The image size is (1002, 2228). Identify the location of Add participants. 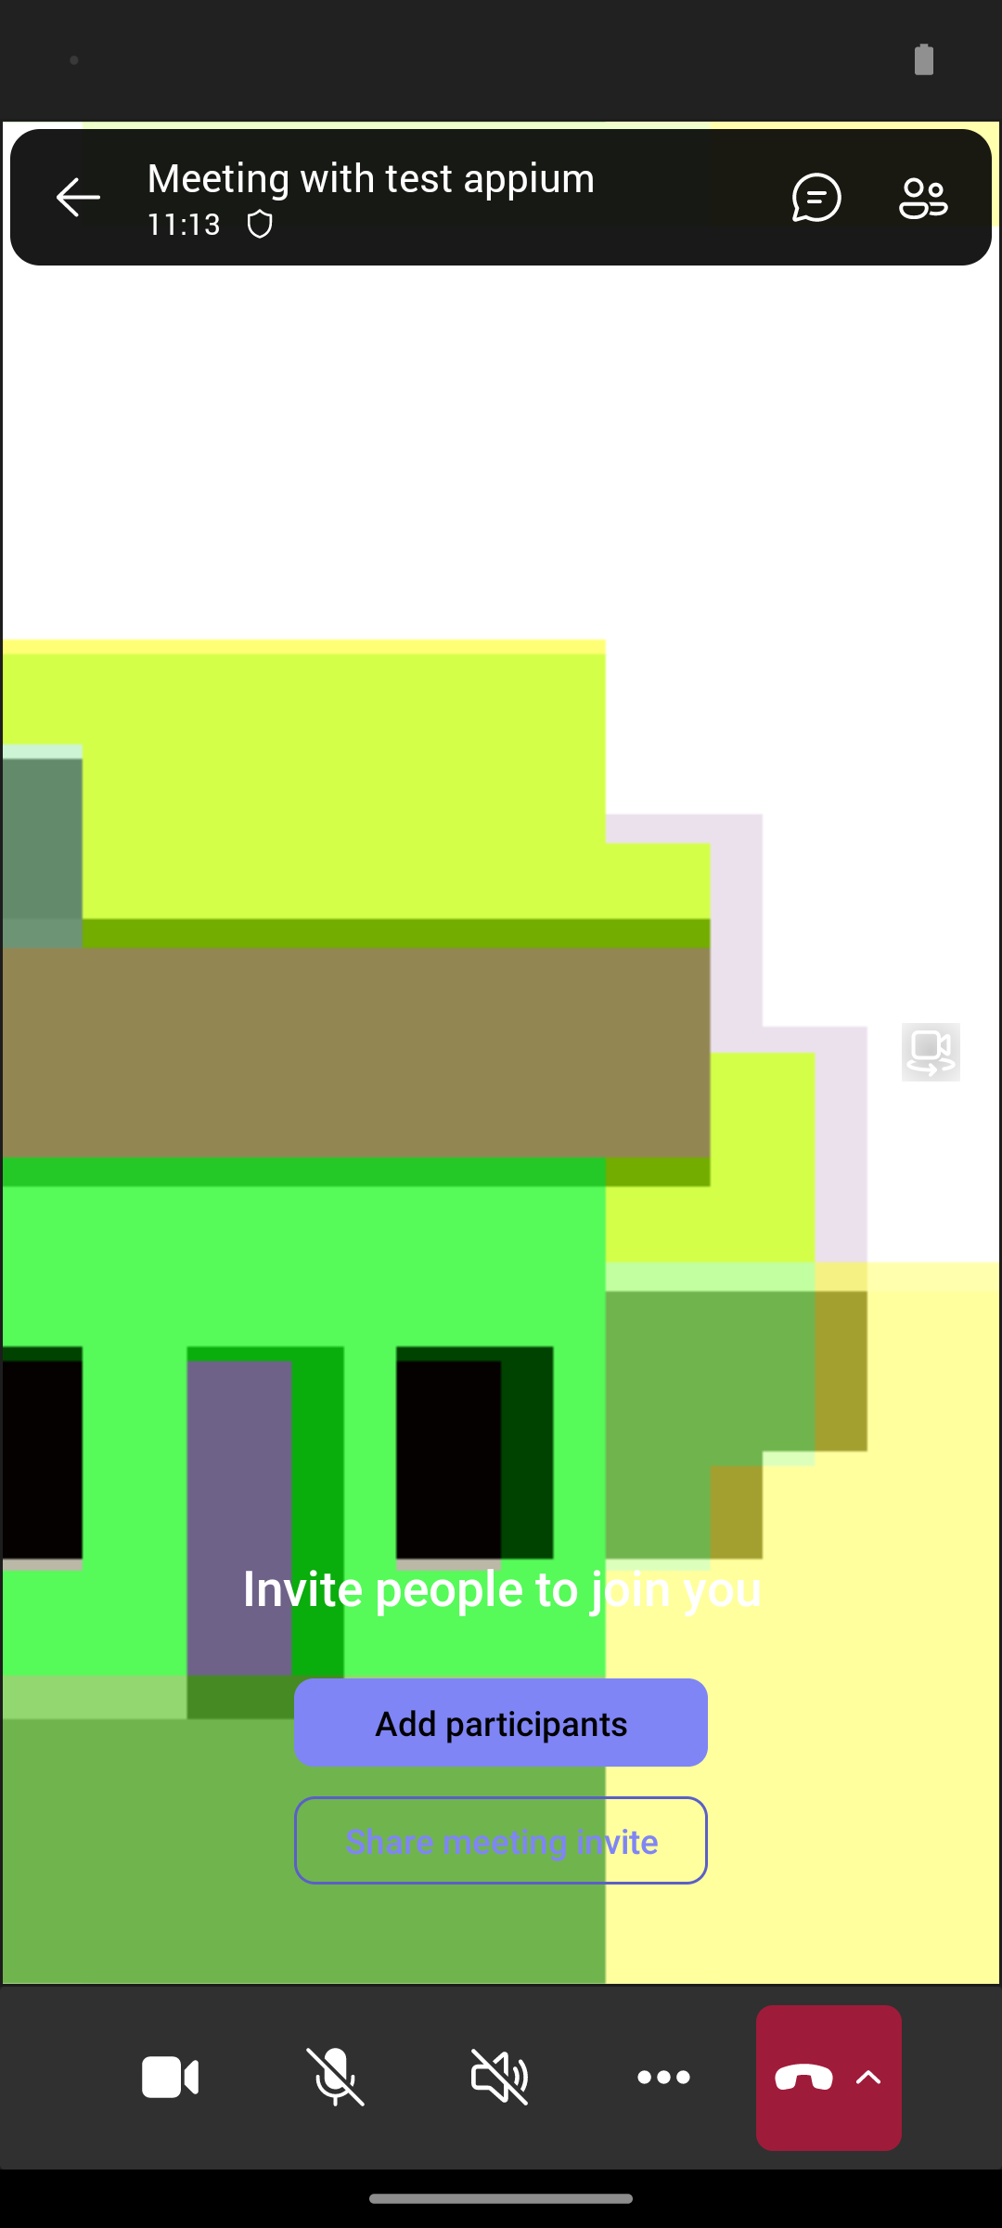
(501, 1722).